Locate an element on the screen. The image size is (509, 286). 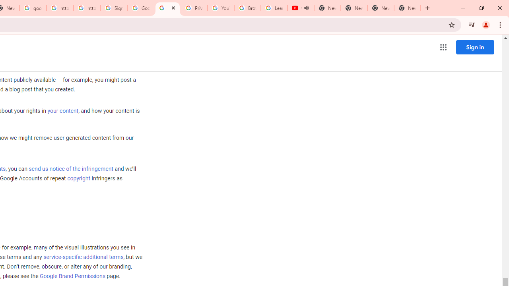
Sign in - Google Accounts is located at coordinates (114, 8).